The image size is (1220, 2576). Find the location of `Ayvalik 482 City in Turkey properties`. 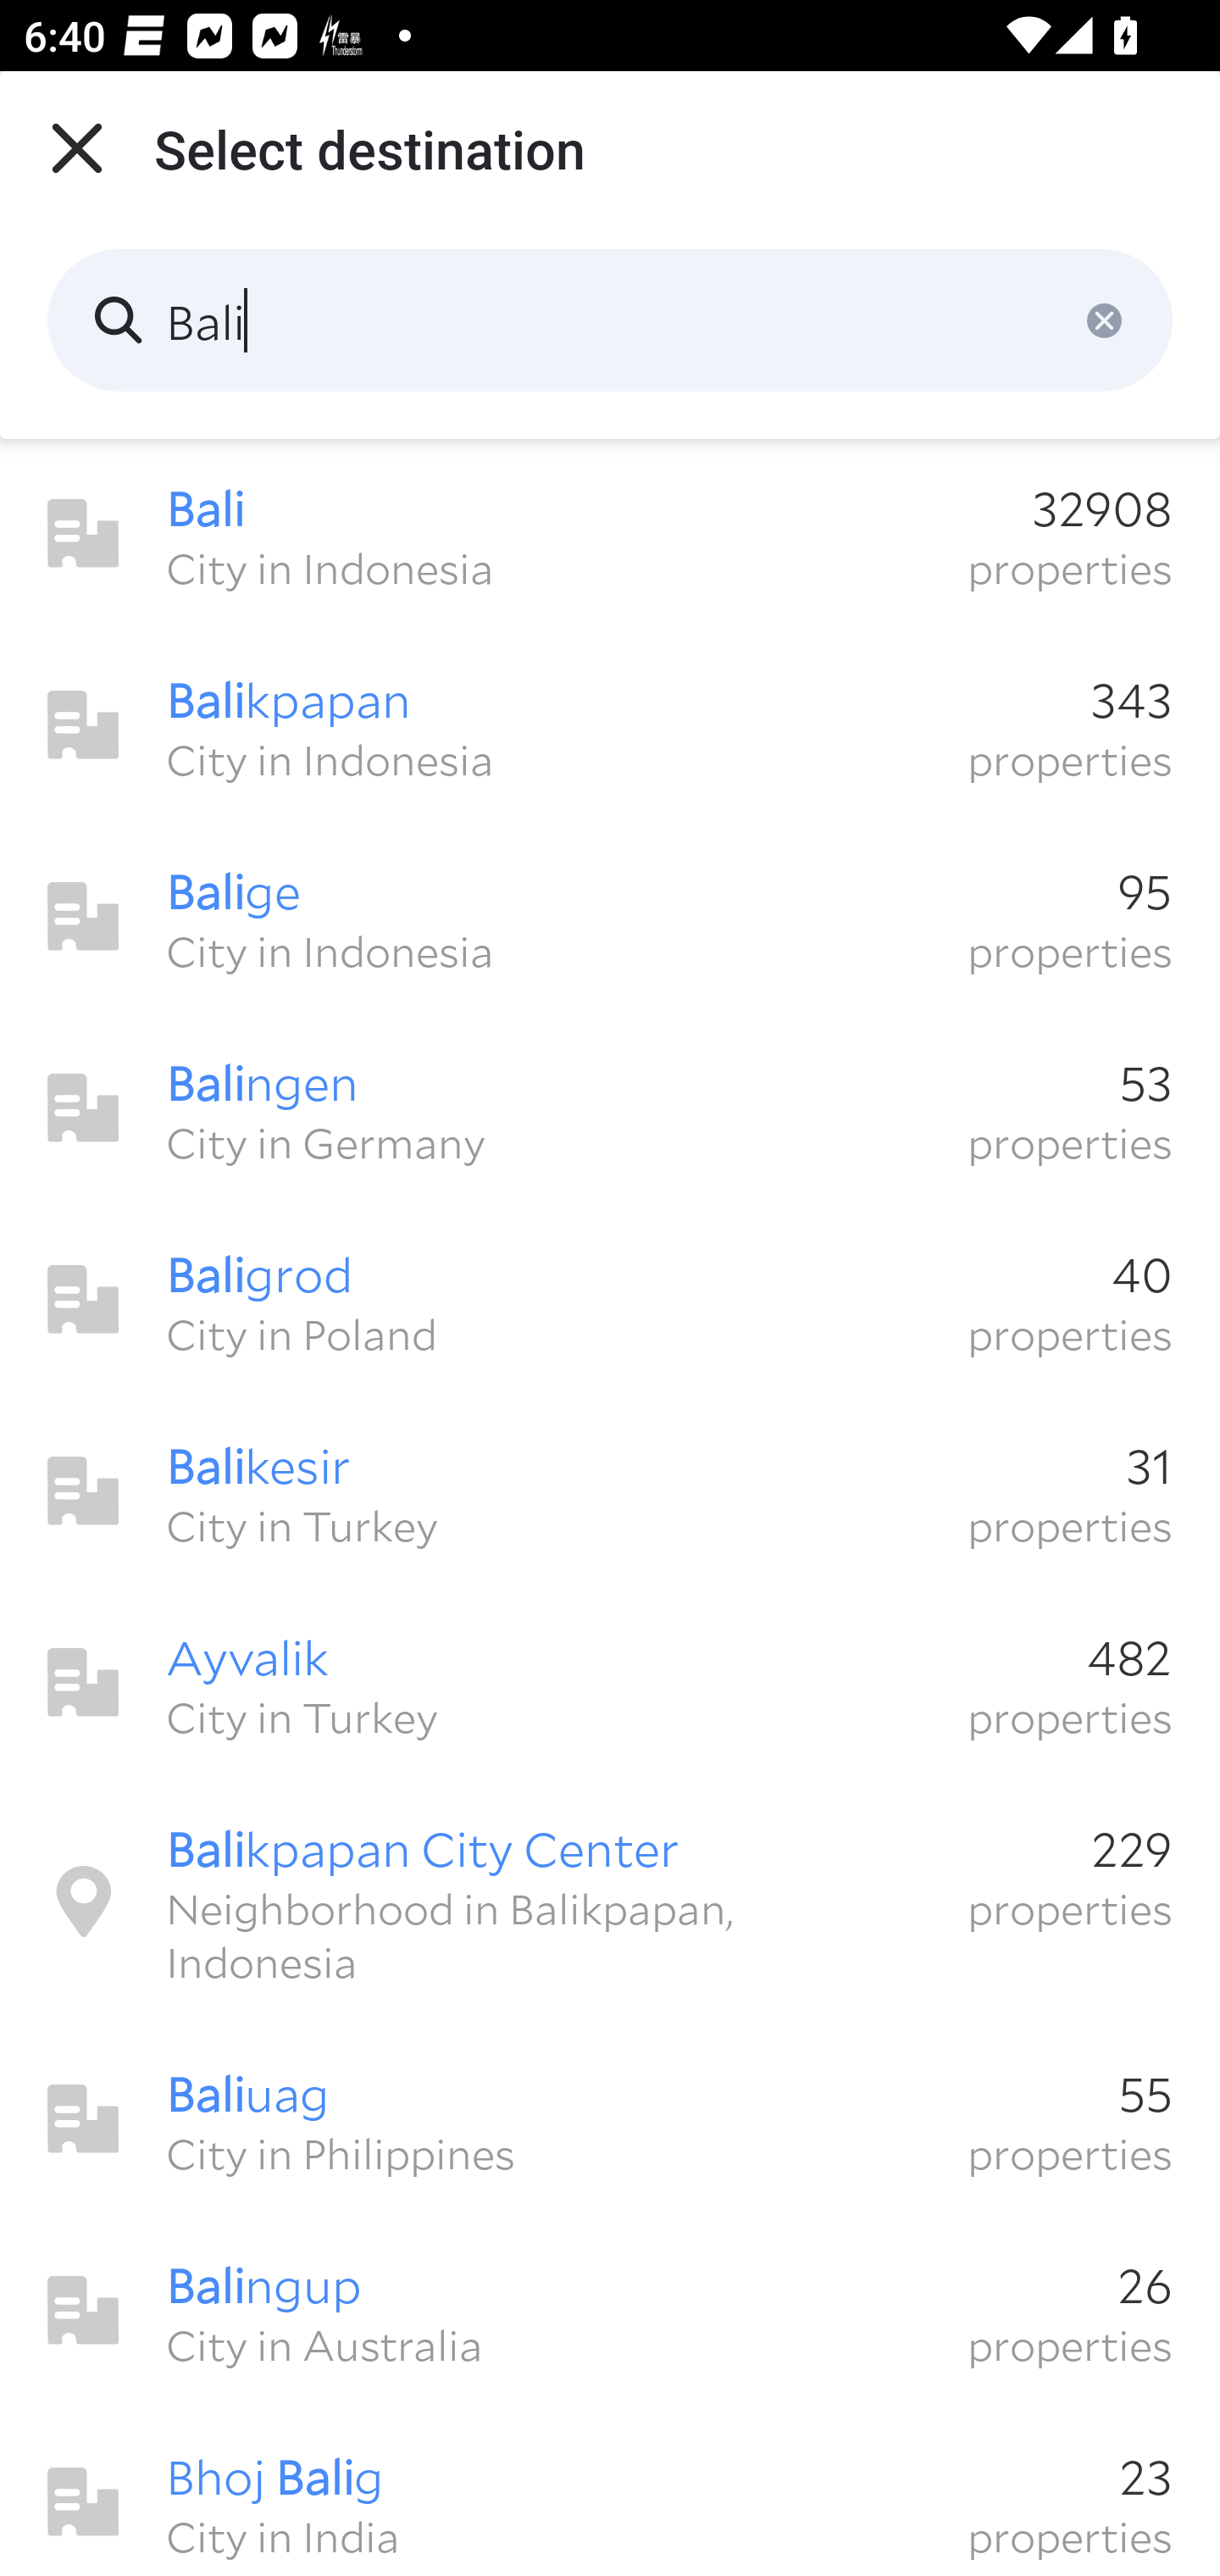

Ayvalik 482 City in Turkey properties is located at coordinates (610, 1683).